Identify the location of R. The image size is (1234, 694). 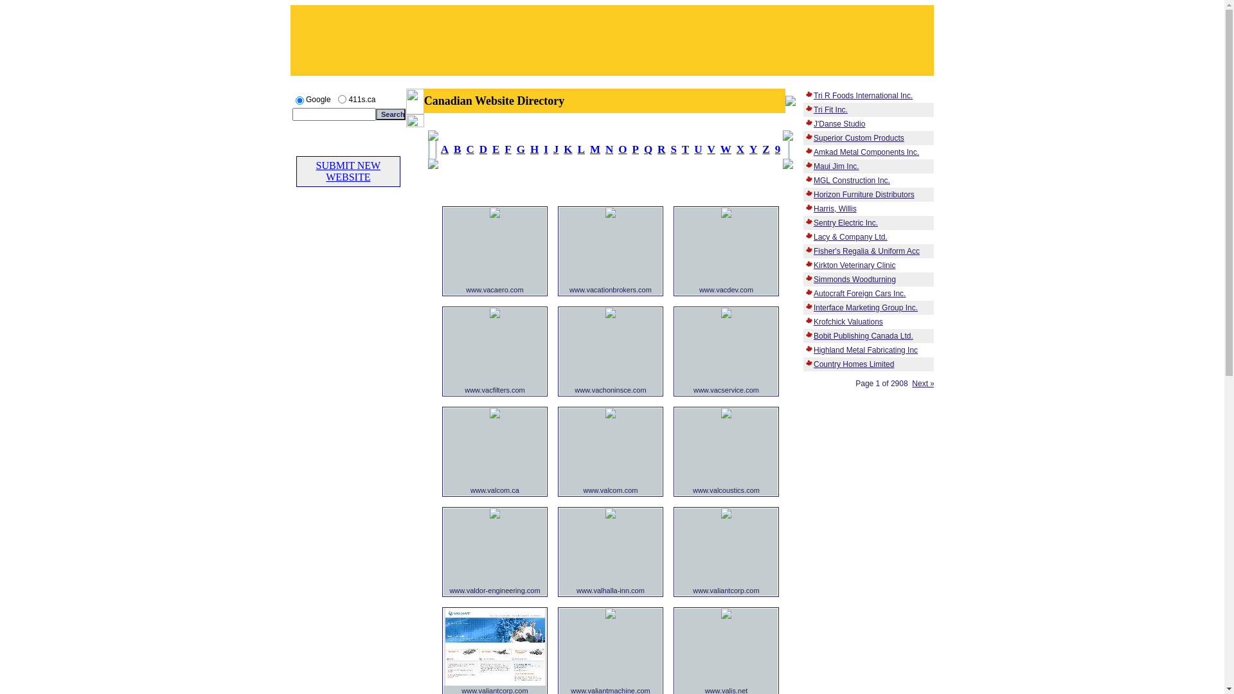
(661, 149).